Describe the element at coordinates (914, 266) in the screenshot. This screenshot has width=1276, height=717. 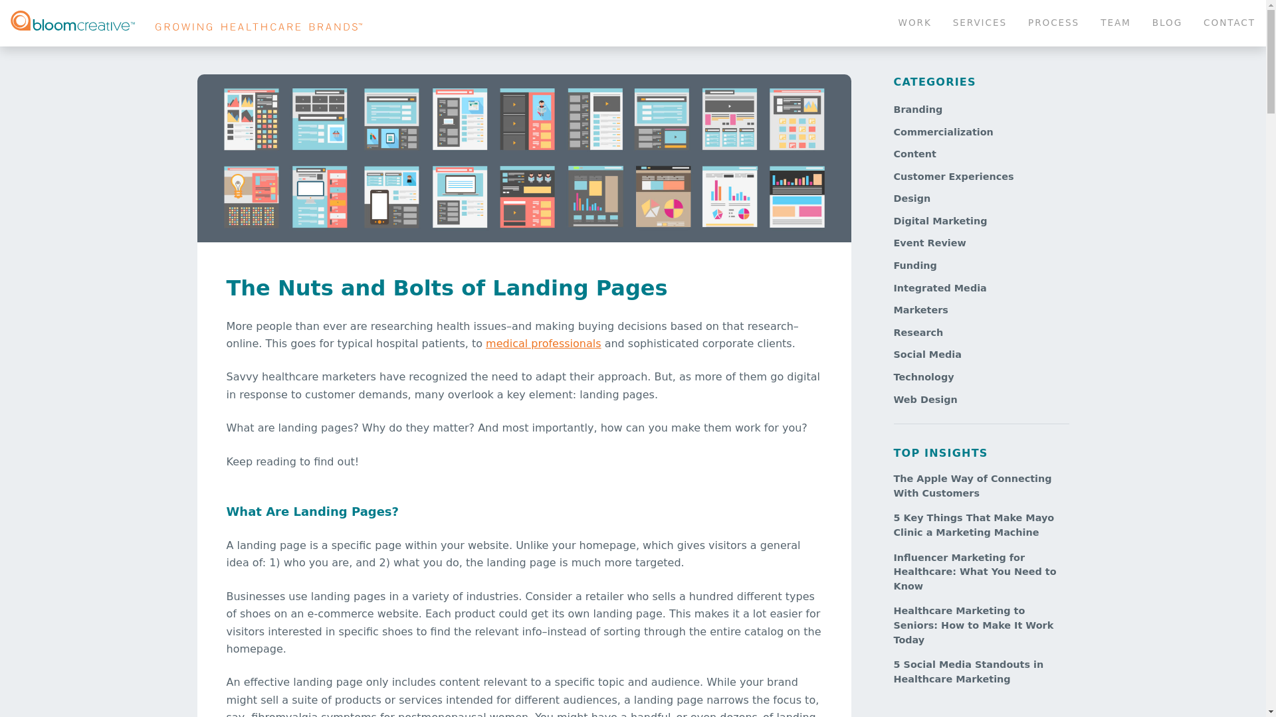
I see `Funding` at that location.